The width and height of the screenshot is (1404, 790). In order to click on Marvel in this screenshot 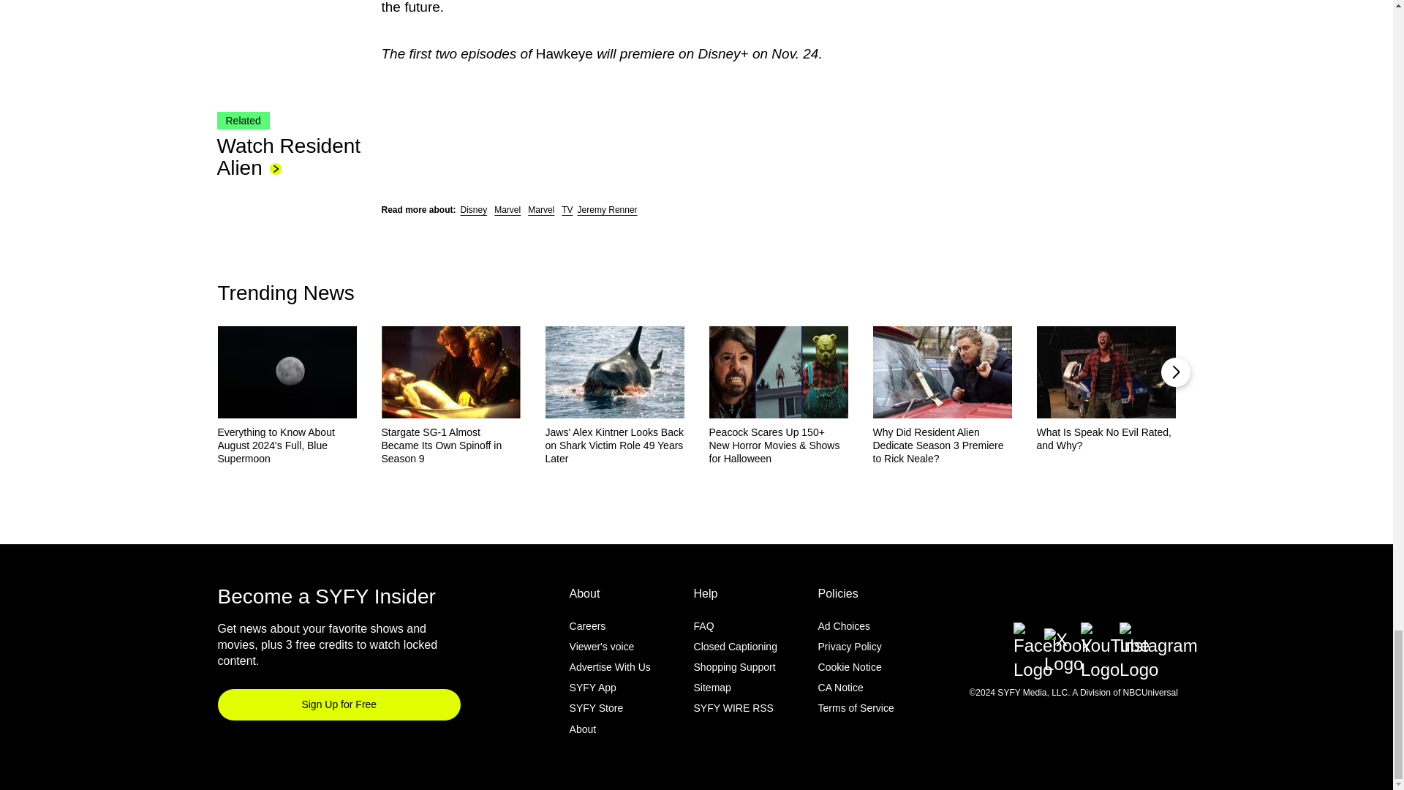, I will do `click(541, 208)`.